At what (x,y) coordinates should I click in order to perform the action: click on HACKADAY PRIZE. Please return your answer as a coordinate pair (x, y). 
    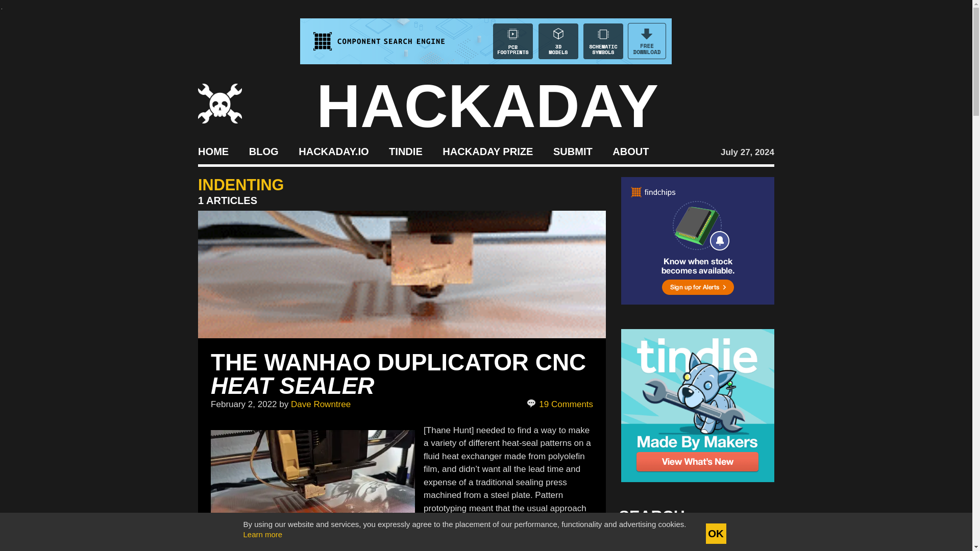
    Looking at the image, I should click on (488, 151).